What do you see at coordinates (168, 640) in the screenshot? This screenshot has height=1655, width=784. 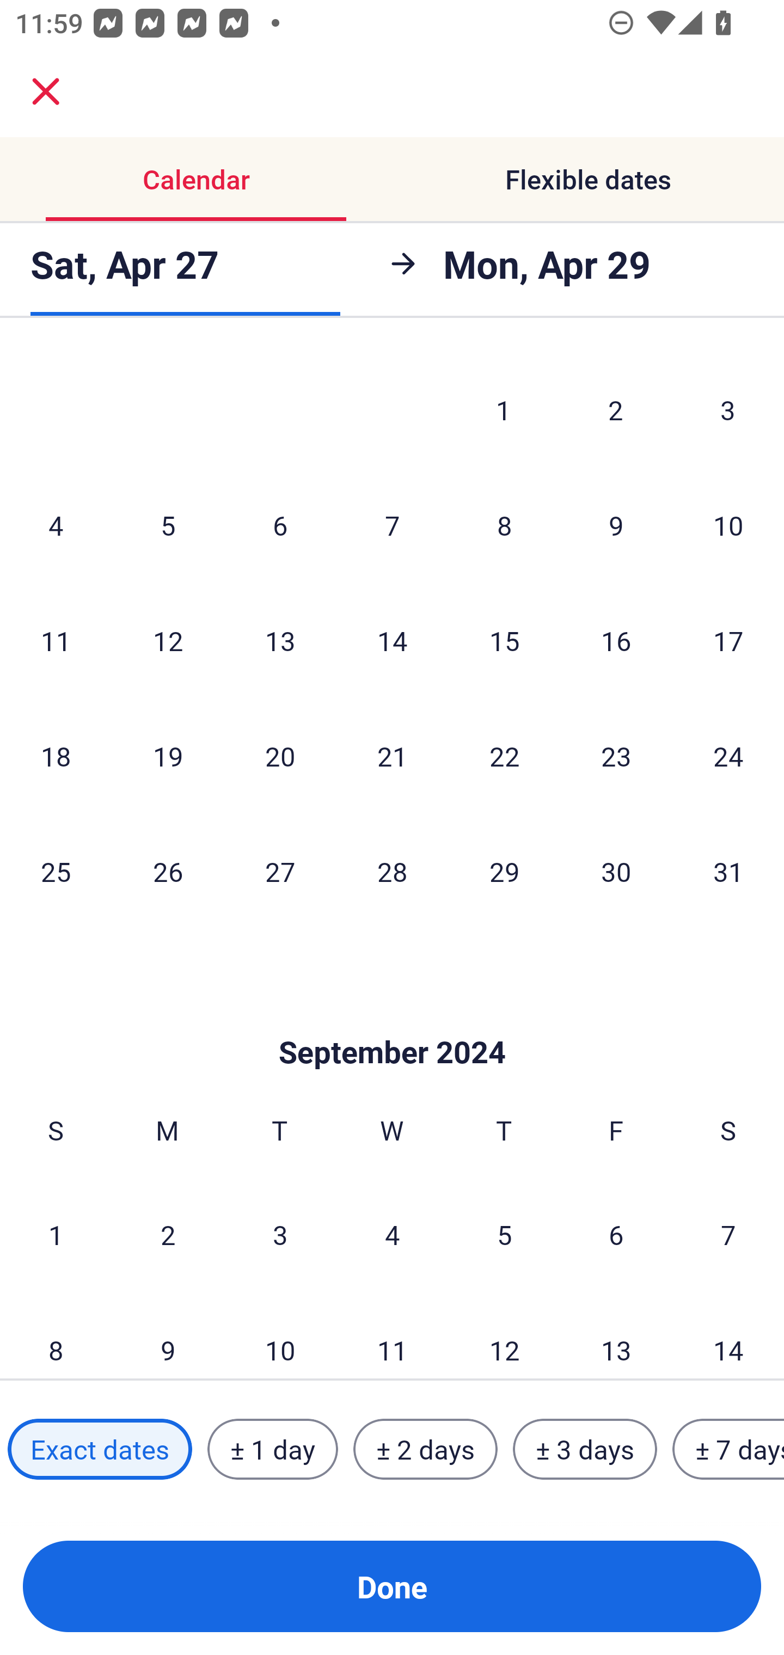 I see `12 Monday, August 12, 2024` at bounding box center [168, 640].